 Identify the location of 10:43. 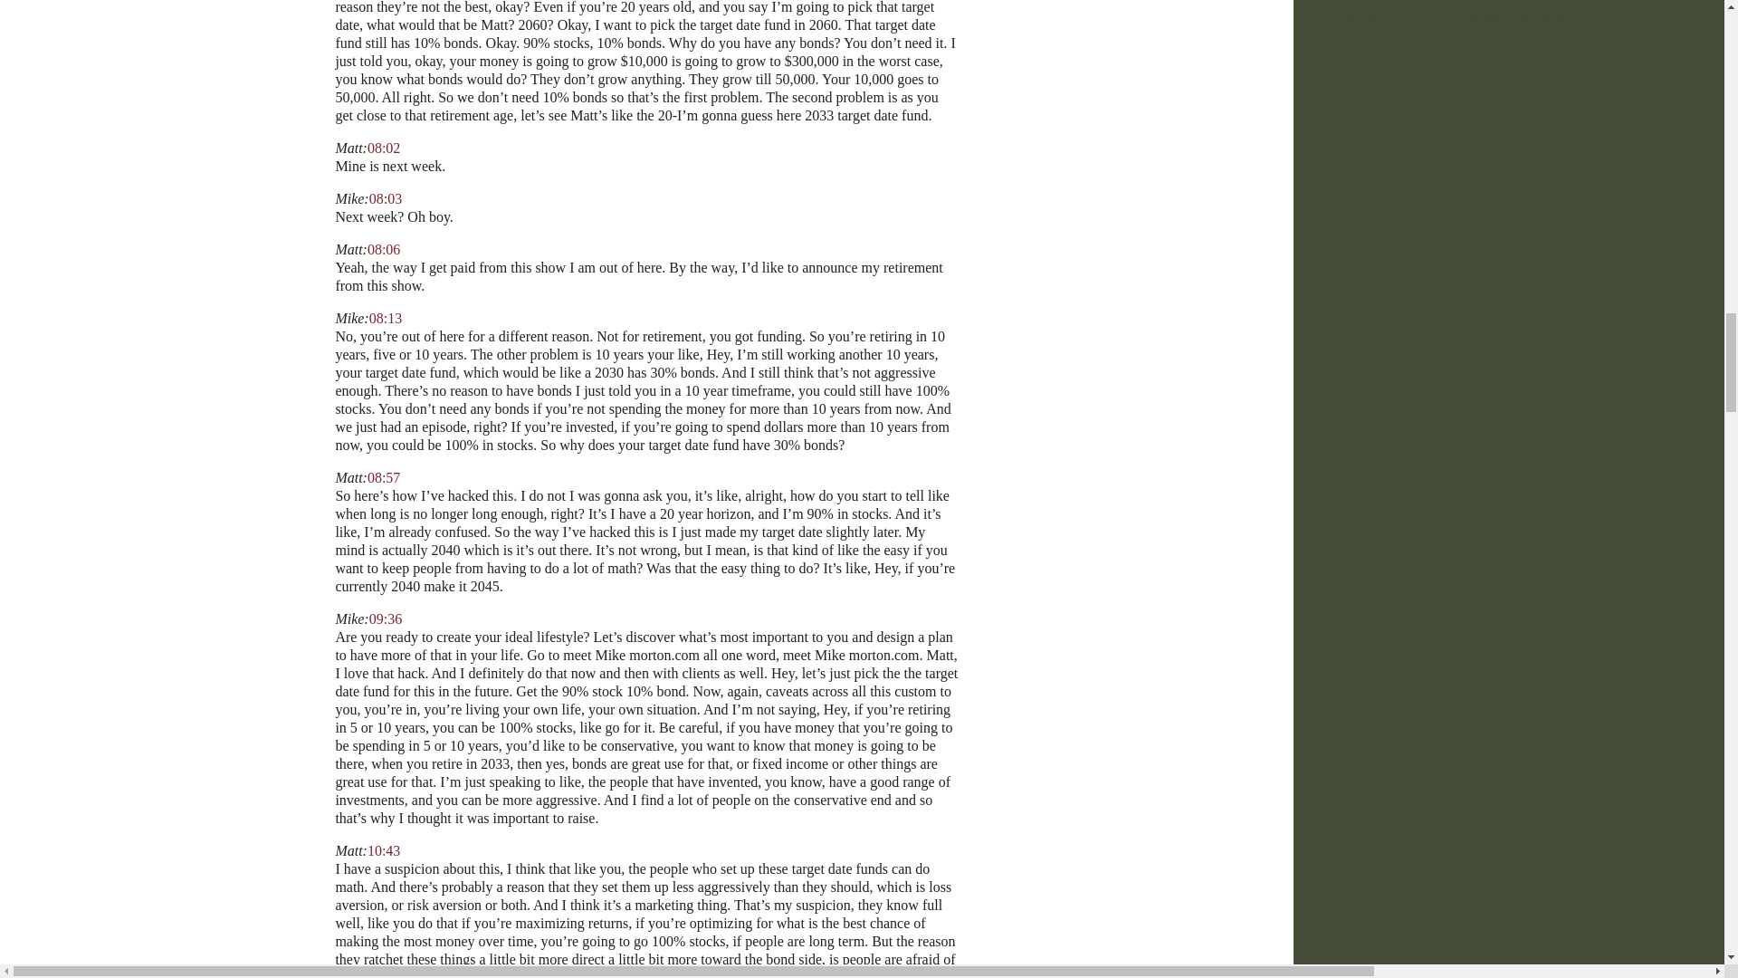
(383, 850).